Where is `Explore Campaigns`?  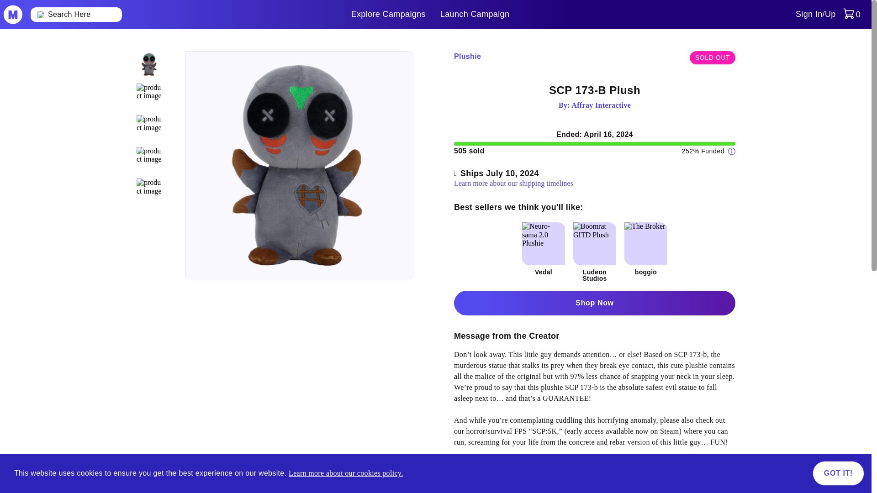 Explore Campaigns is located at coordinates (388, 15).